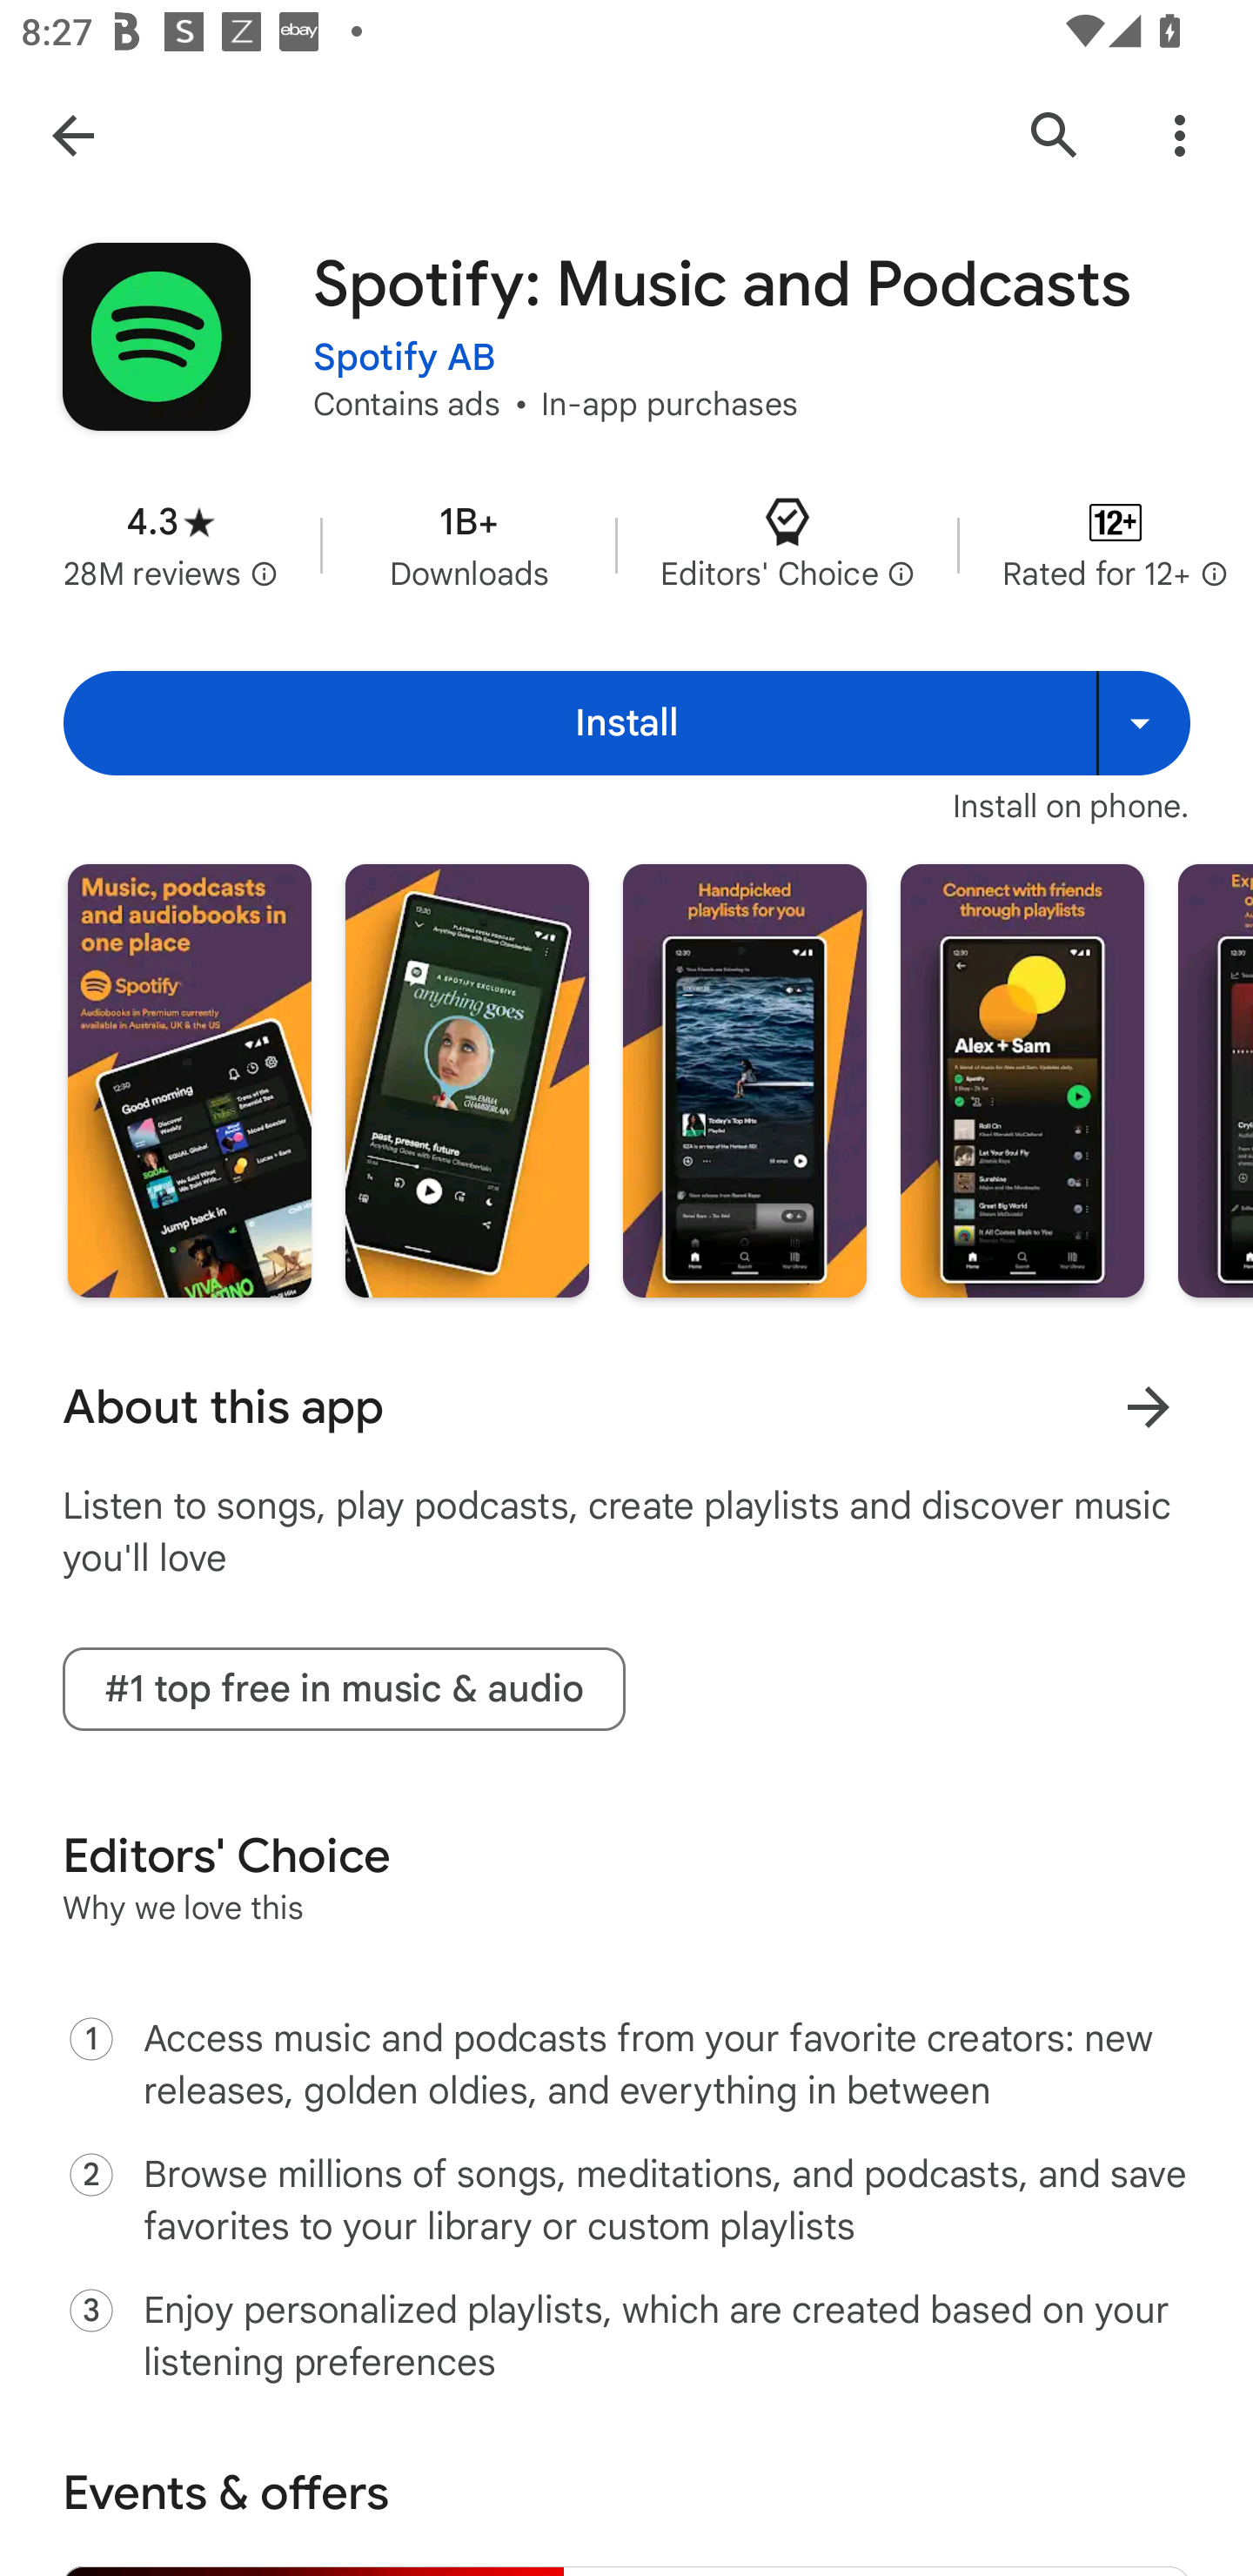 This screenshot has width=1253, height=2576. I want to click on Install Install Install on more devices, so click(626, 722).